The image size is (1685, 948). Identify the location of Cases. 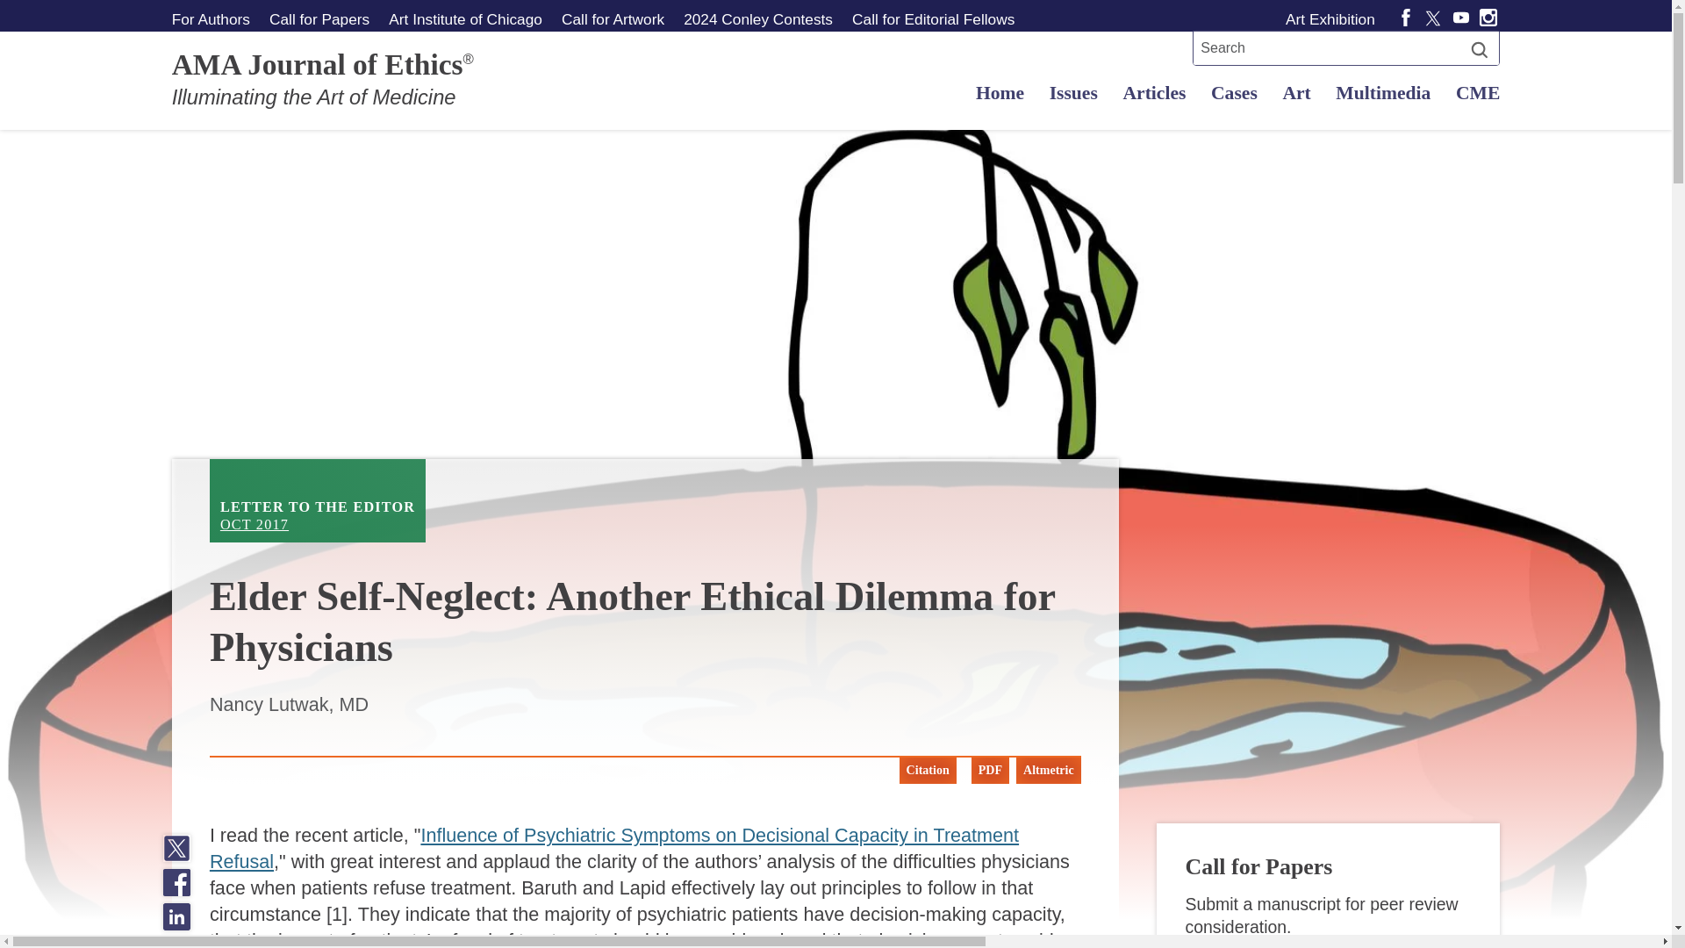
(1233, 93).